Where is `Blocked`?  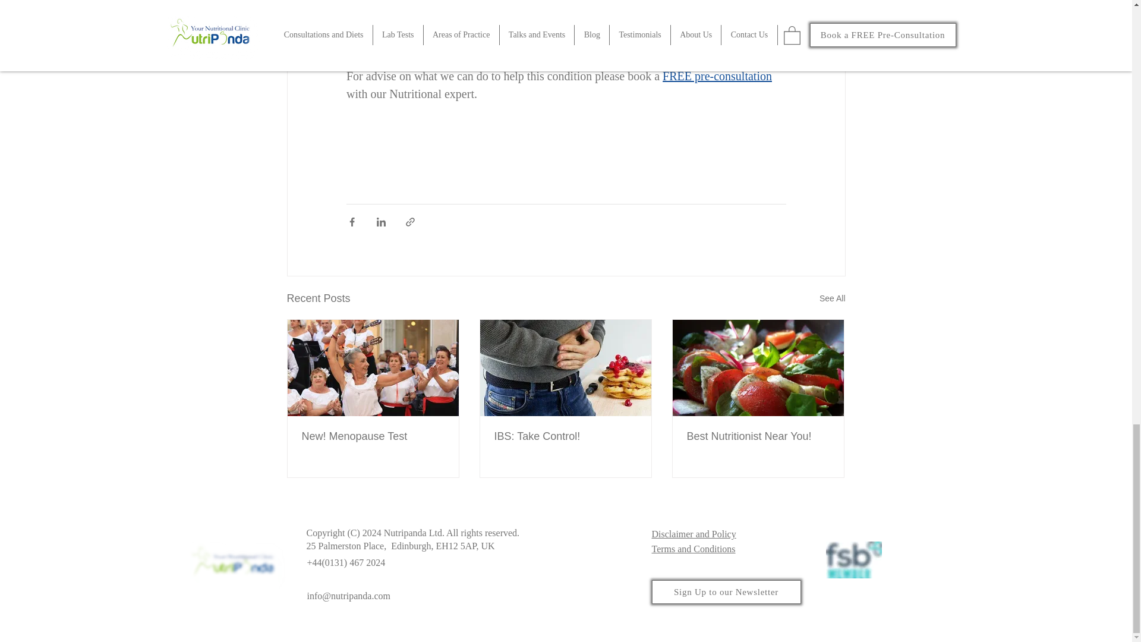 Blocked is located at coordinates (322, 621).